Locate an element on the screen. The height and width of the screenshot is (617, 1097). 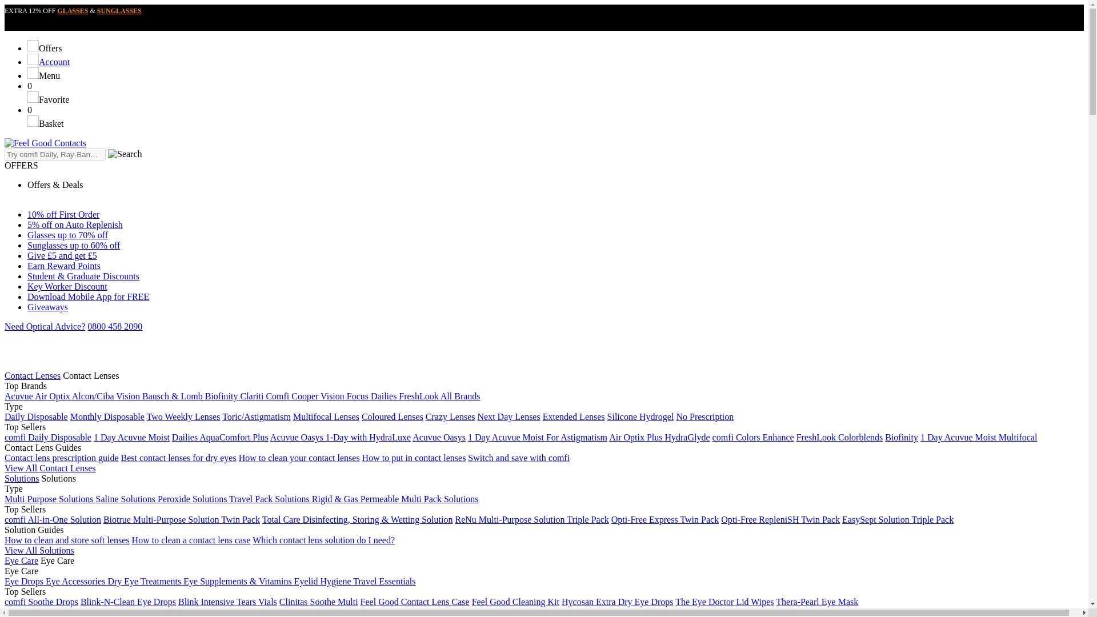
Need Optical Advice? is located at coordinates (45, 326).